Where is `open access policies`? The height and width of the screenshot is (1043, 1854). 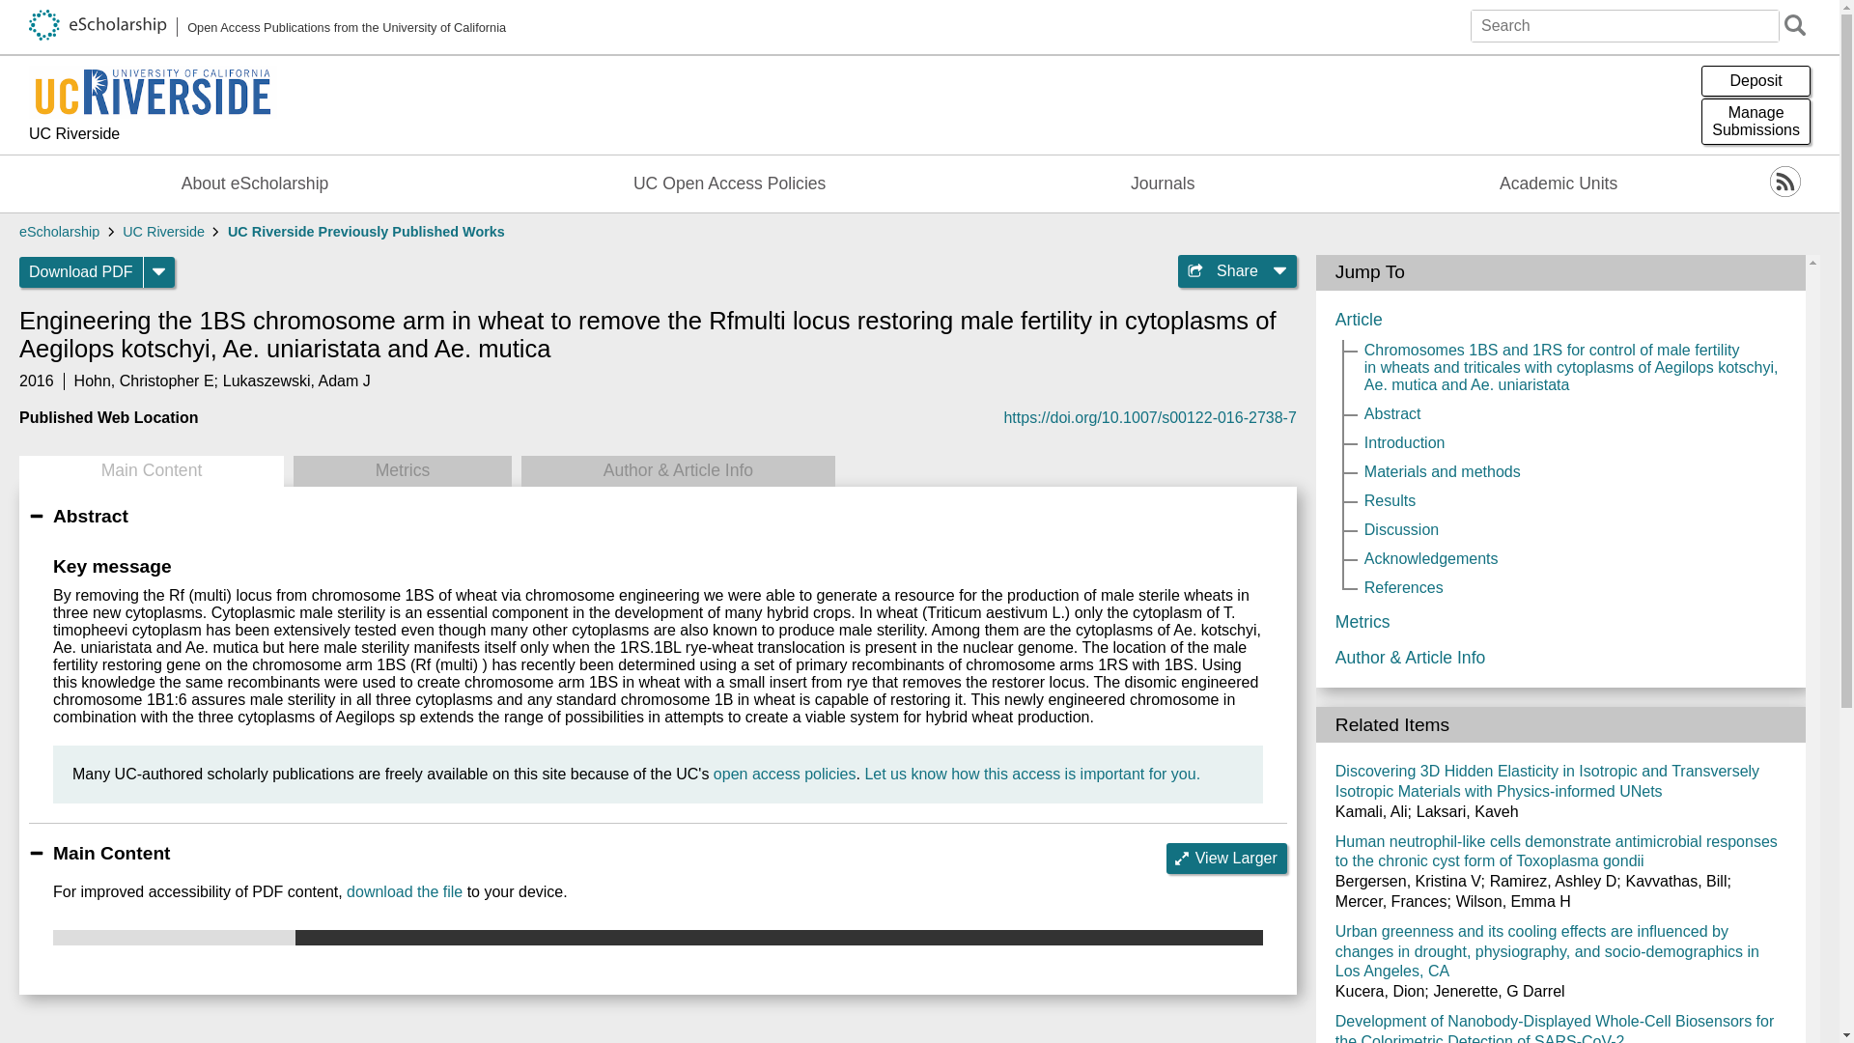
open access policies is located at coordinates (1756, 122).